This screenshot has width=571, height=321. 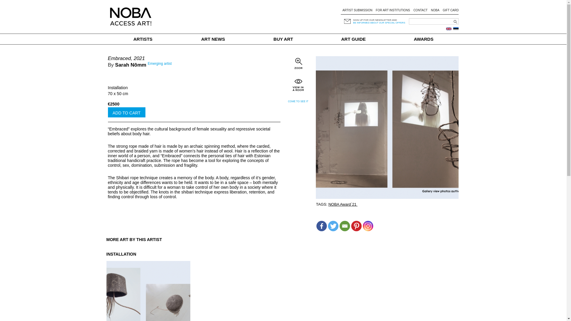 What do you see at coordinates (353, 39) in the screenshot?
I see `ART GUIDE` at bounding box center [353, 39].